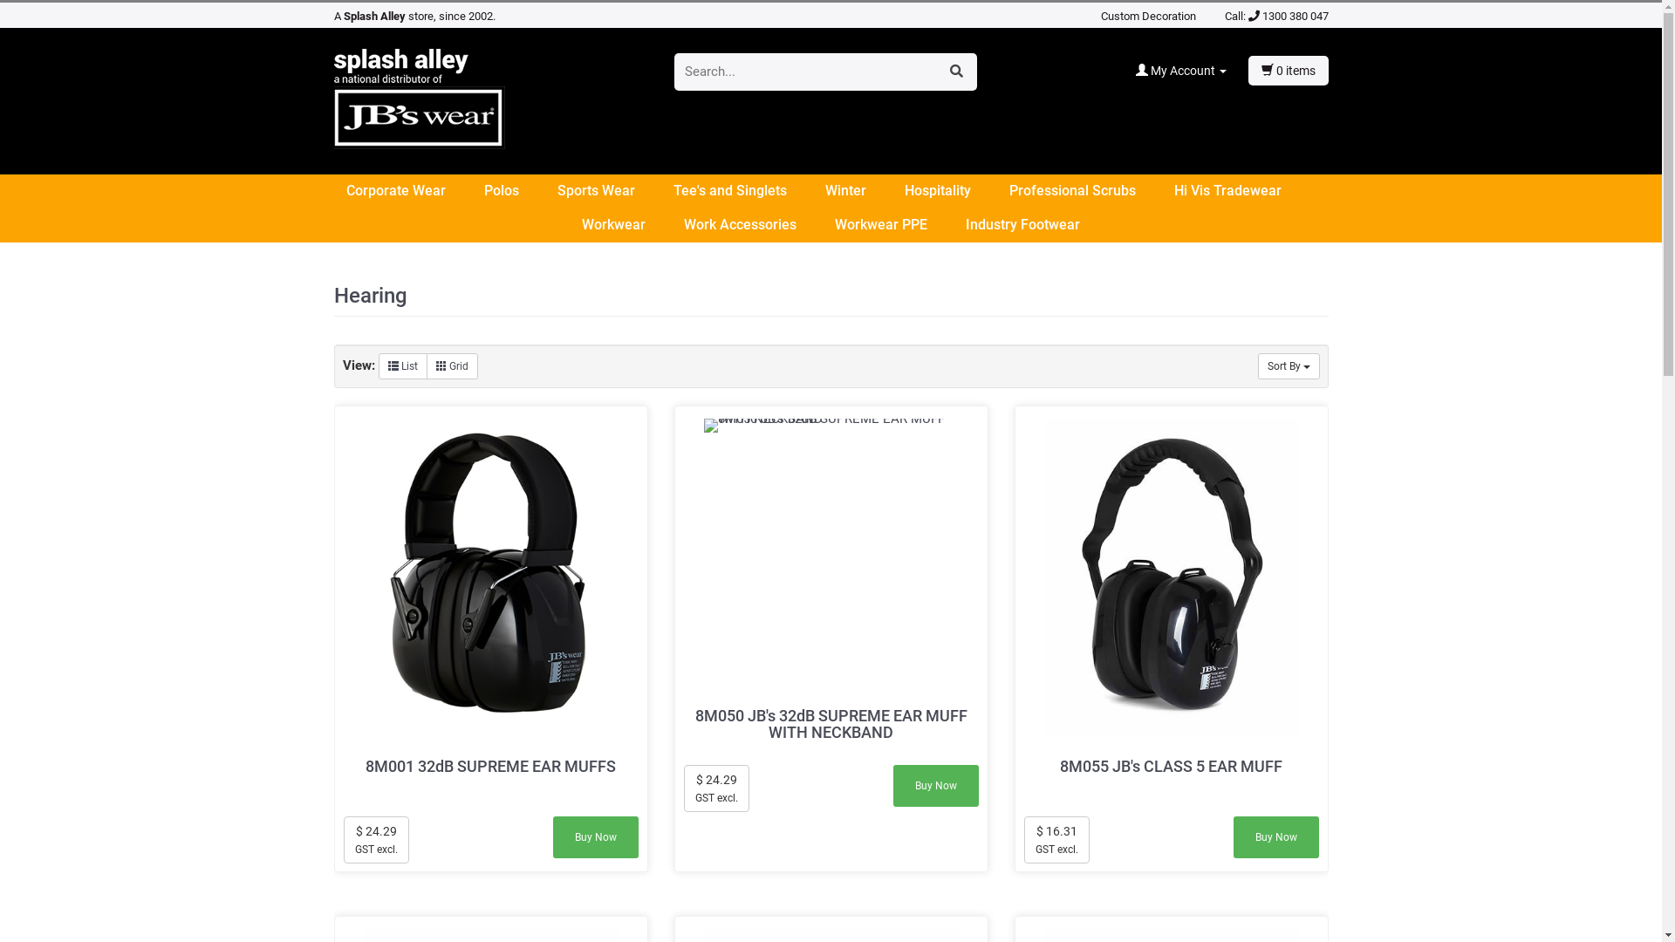  I want to click on $ 16.31
GST excl., so click(1057, 840).